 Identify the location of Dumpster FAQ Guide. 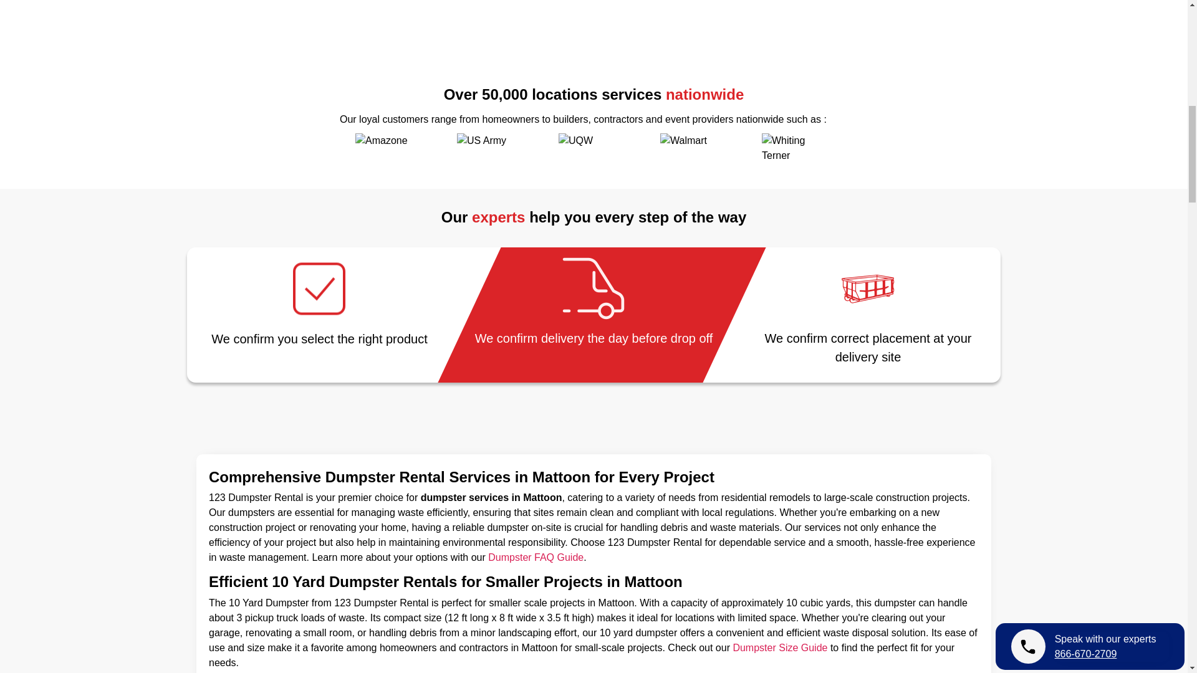
(536, 557).